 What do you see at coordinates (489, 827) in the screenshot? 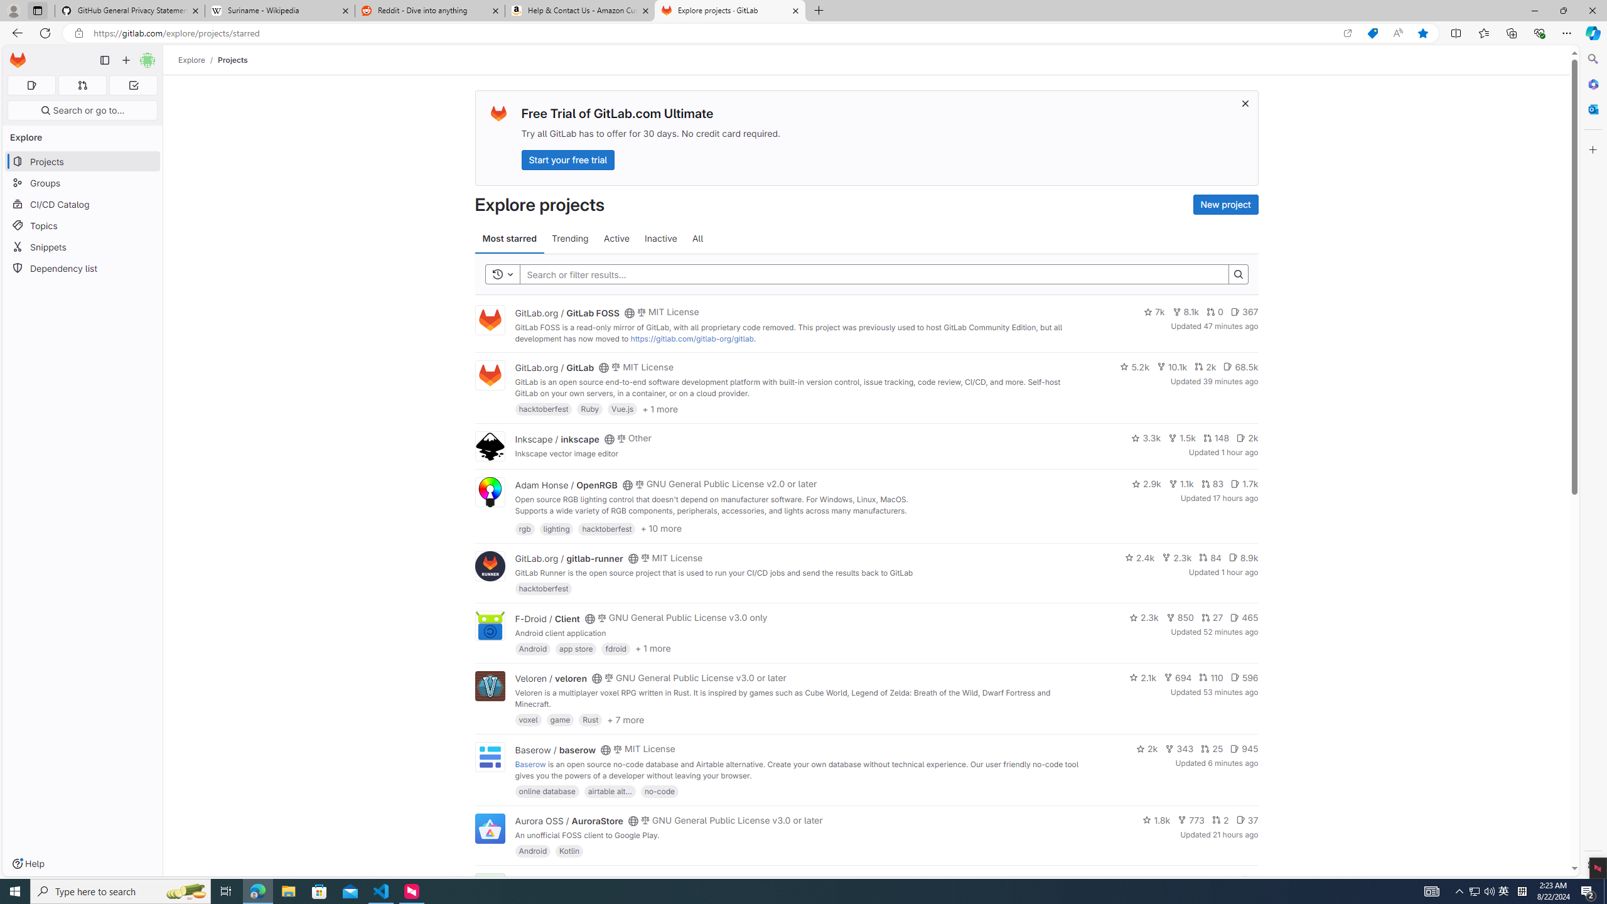
I see `Class: project` at bounding box center [489, 827].